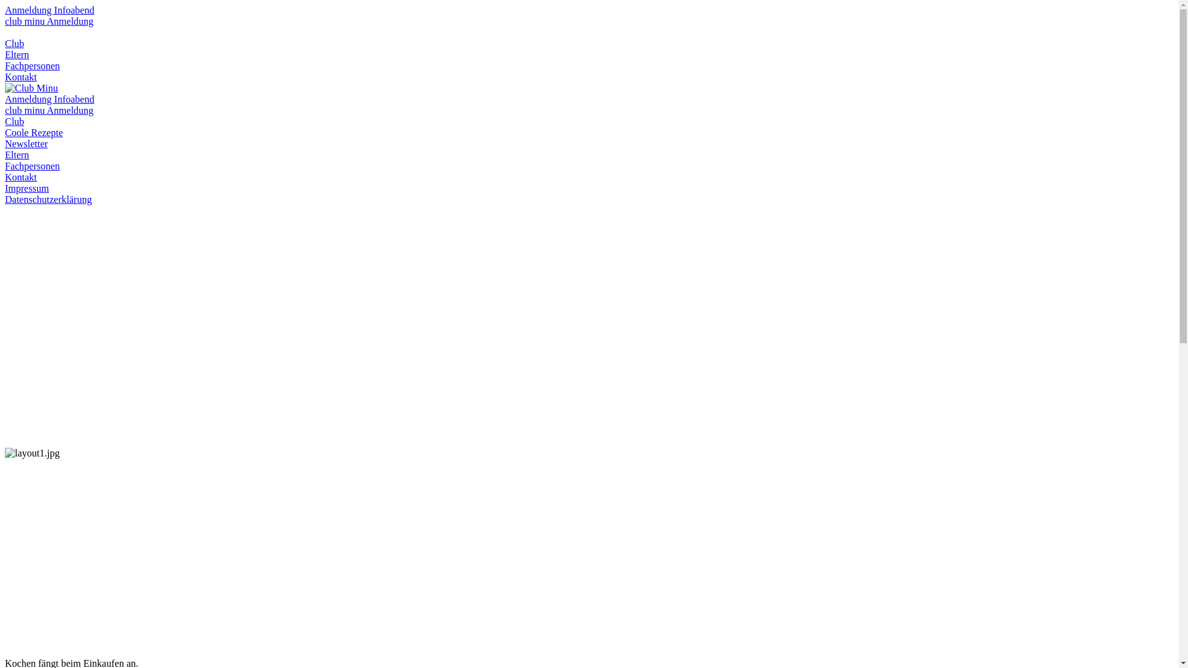 The width and height of the screenshot is (1188, 668). Describe the element at coordinates (49, 110) in the screenshot. I see `club minu Anmeldung` at that location.